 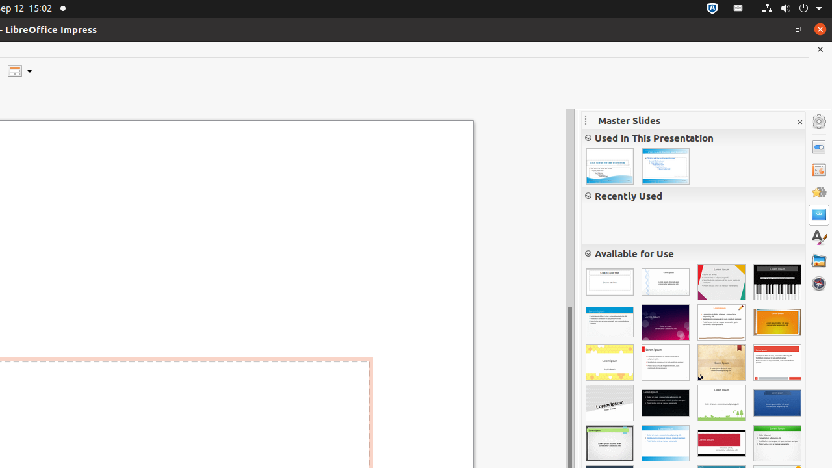 I want to click on :1.21/StatusNotifierItem, so click(x=738, y=9).